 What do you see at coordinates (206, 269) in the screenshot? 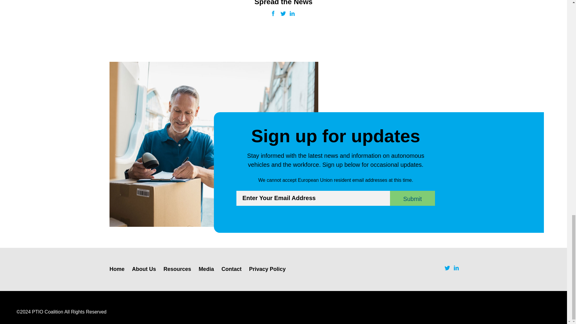
I see `Media` at bounding box center [206, 269].